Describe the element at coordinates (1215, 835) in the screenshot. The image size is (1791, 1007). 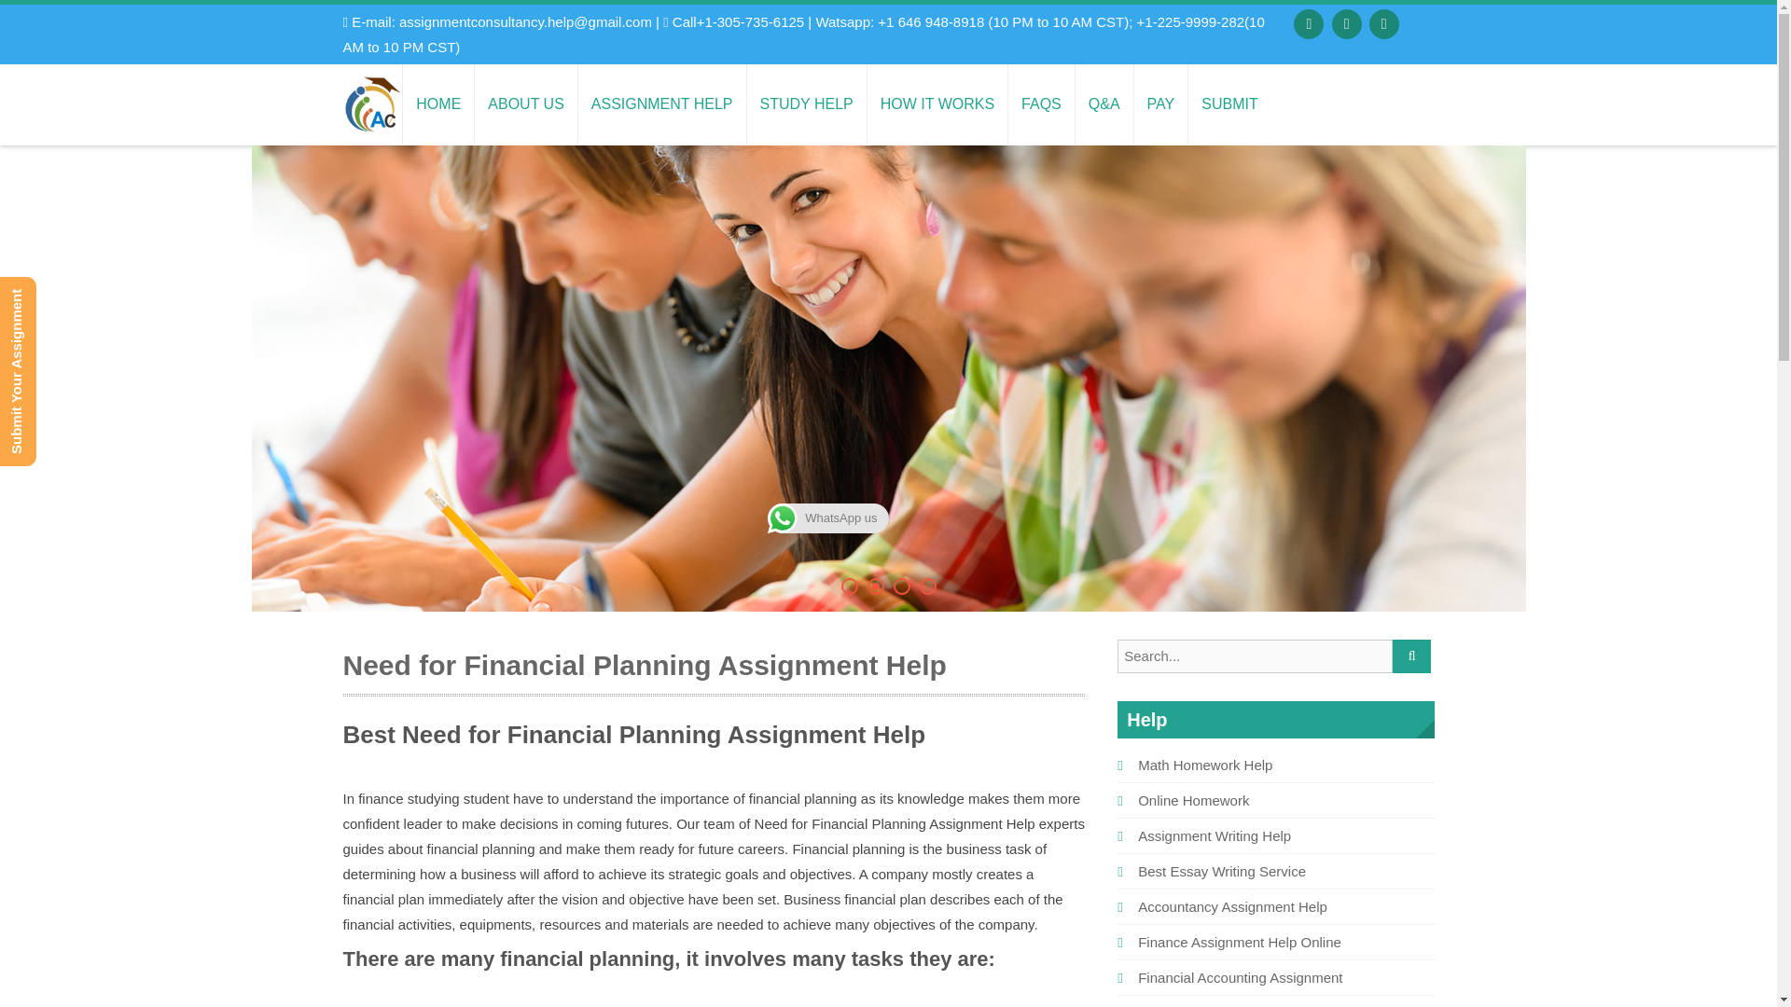
I see `Assignment Writing Help` at that location.